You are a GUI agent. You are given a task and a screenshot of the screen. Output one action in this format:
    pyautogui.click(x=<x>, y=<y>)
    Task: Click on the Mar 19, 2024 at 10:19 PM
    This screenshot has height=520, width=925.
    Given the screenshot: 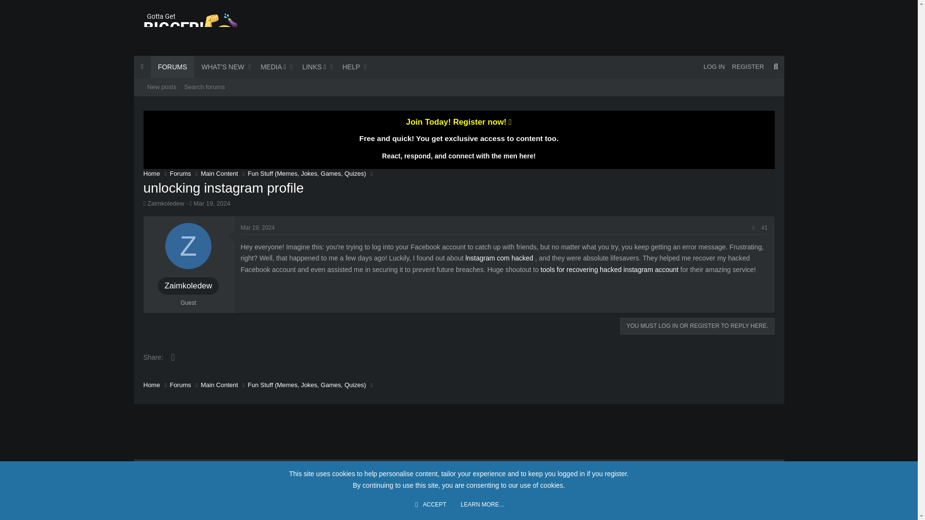 What is the action you would take?
    pyautogui.click(x=769, y=469)
    